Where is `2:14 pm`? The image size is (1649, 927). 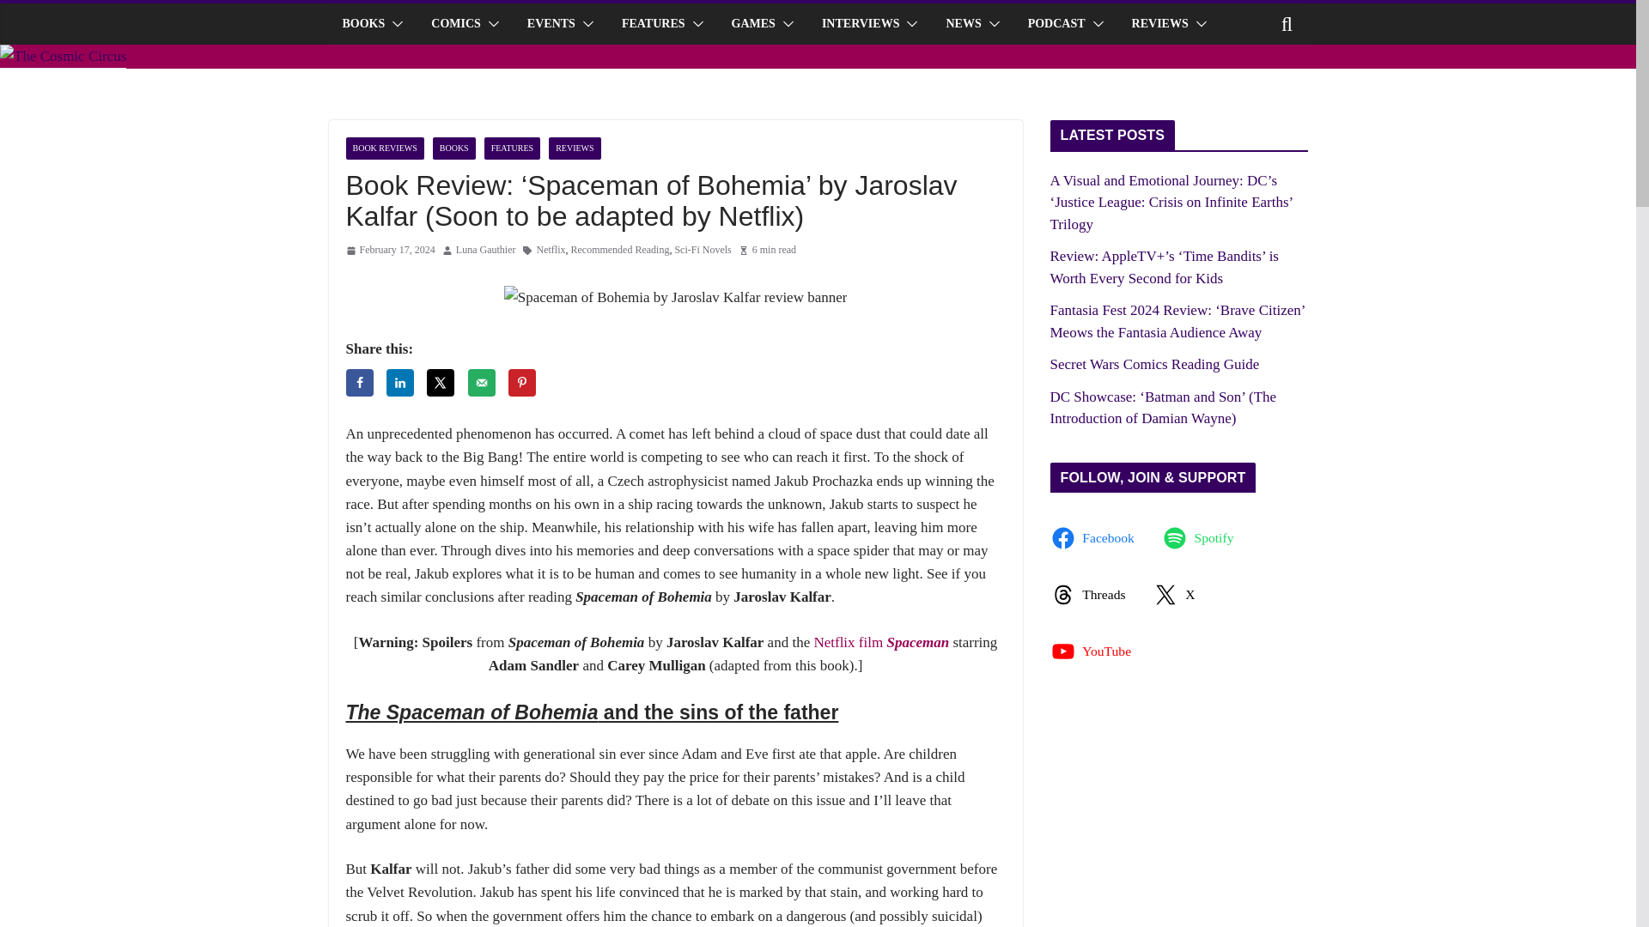 2:14 pm is located at coordinates (390, 250).